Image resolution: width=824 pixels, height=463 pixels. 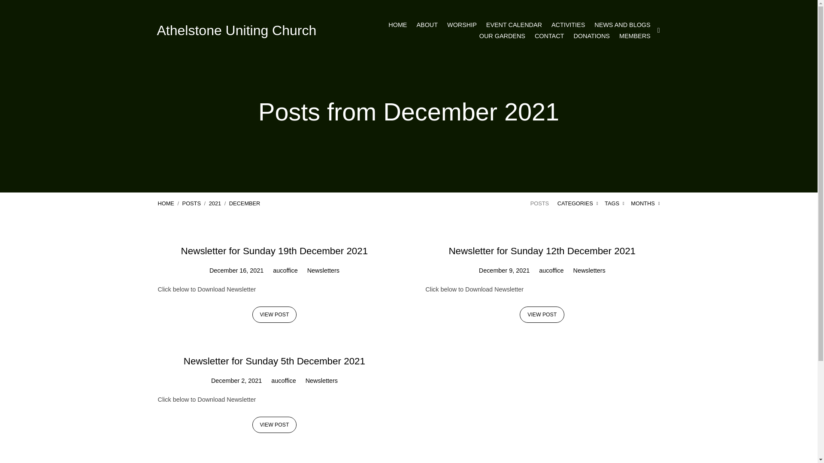 What do you see at coordinates (191, 203) in the screenshot?
I see `POSTS` at bounding box center [191, 203].